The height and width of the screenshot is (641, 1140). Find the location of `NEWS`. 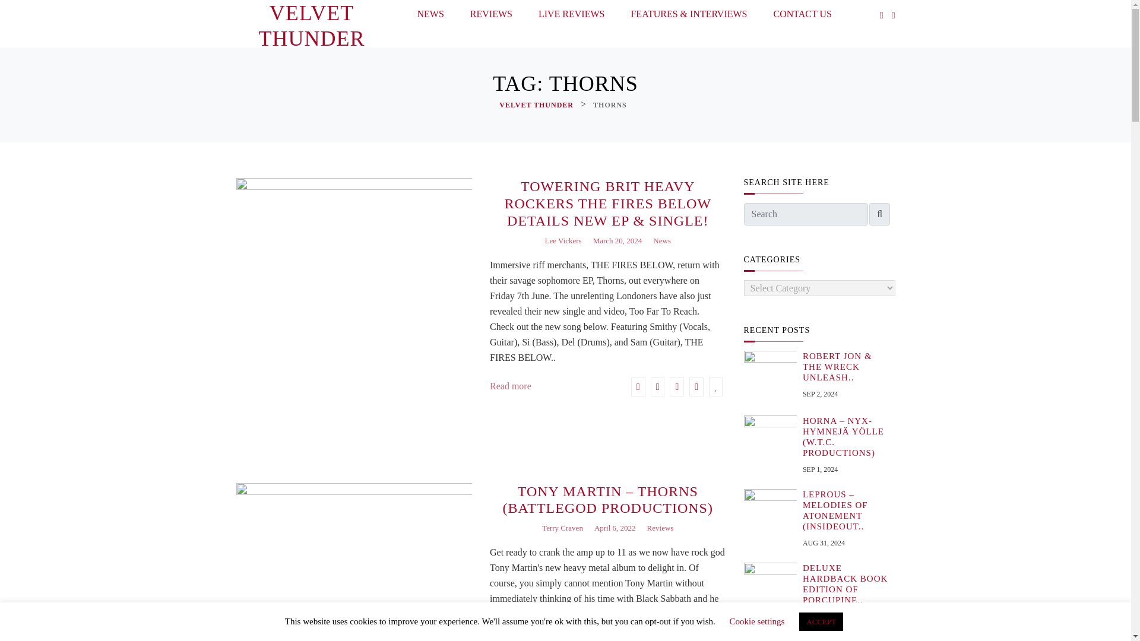

NEWS is located at coordinates (430, 17).